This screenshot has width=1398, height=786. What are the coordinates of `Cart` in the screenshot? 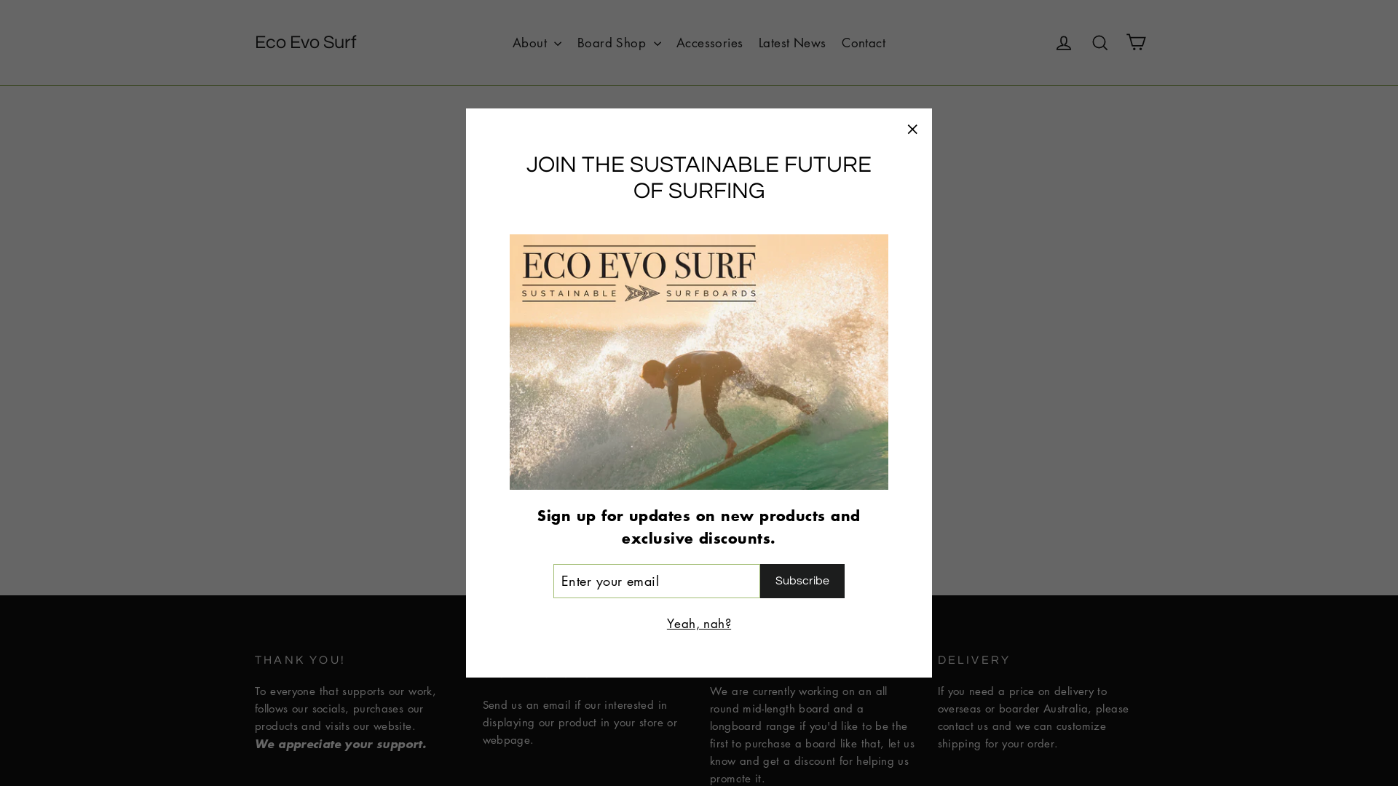 It's located at (1136, 42).